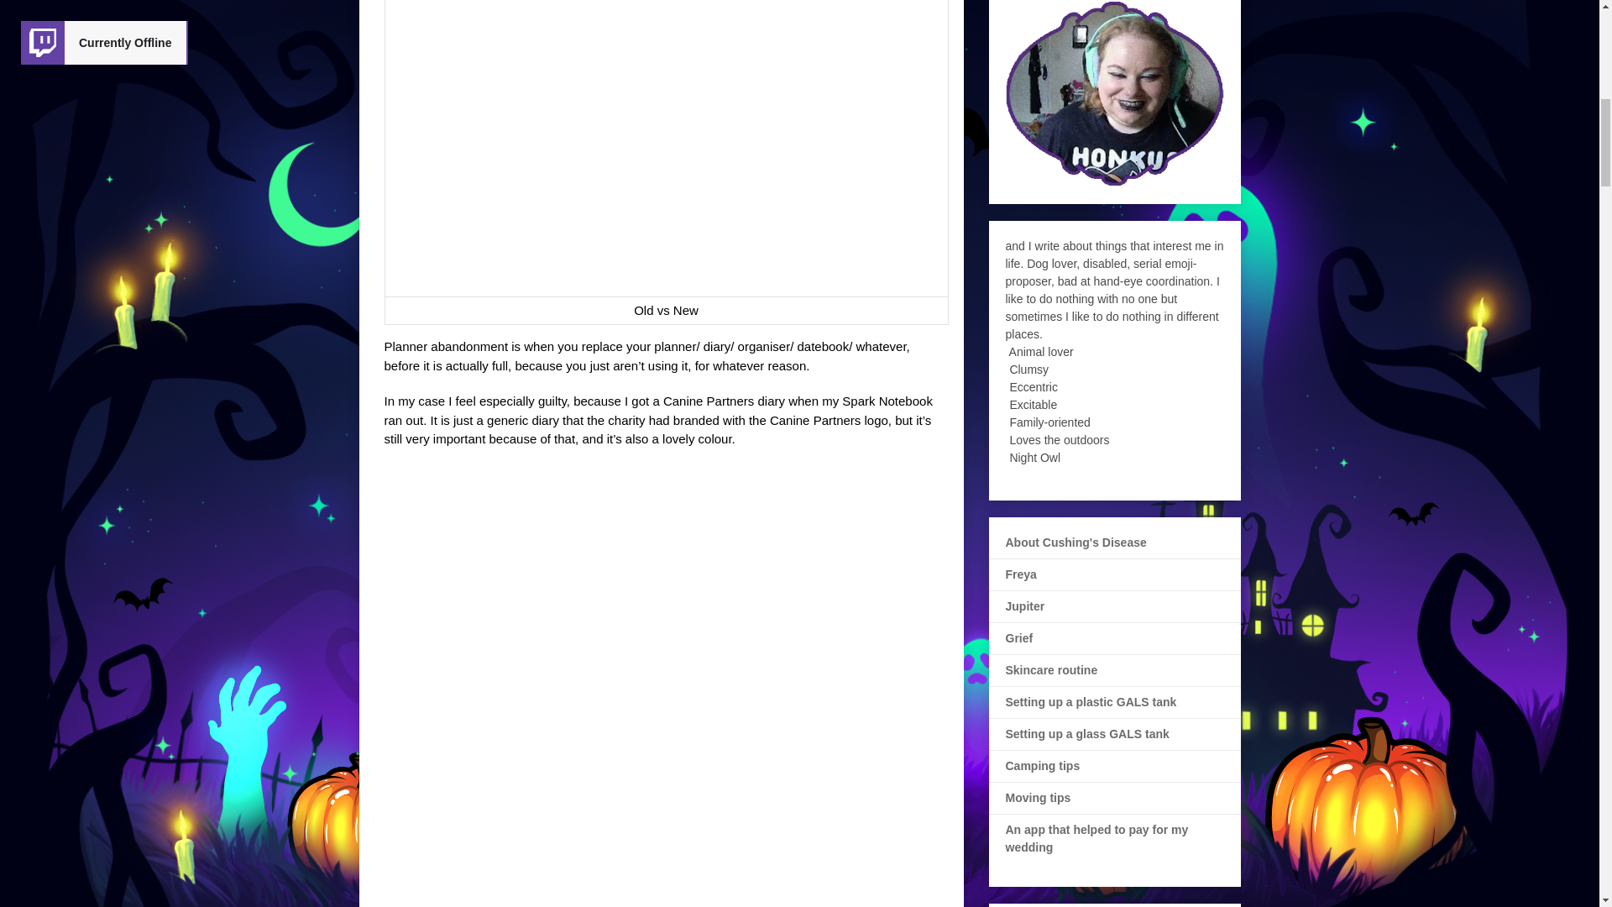  Describe the element at coordinates (1043, 766) in the screenshot. I see `Camping tips` at that location.